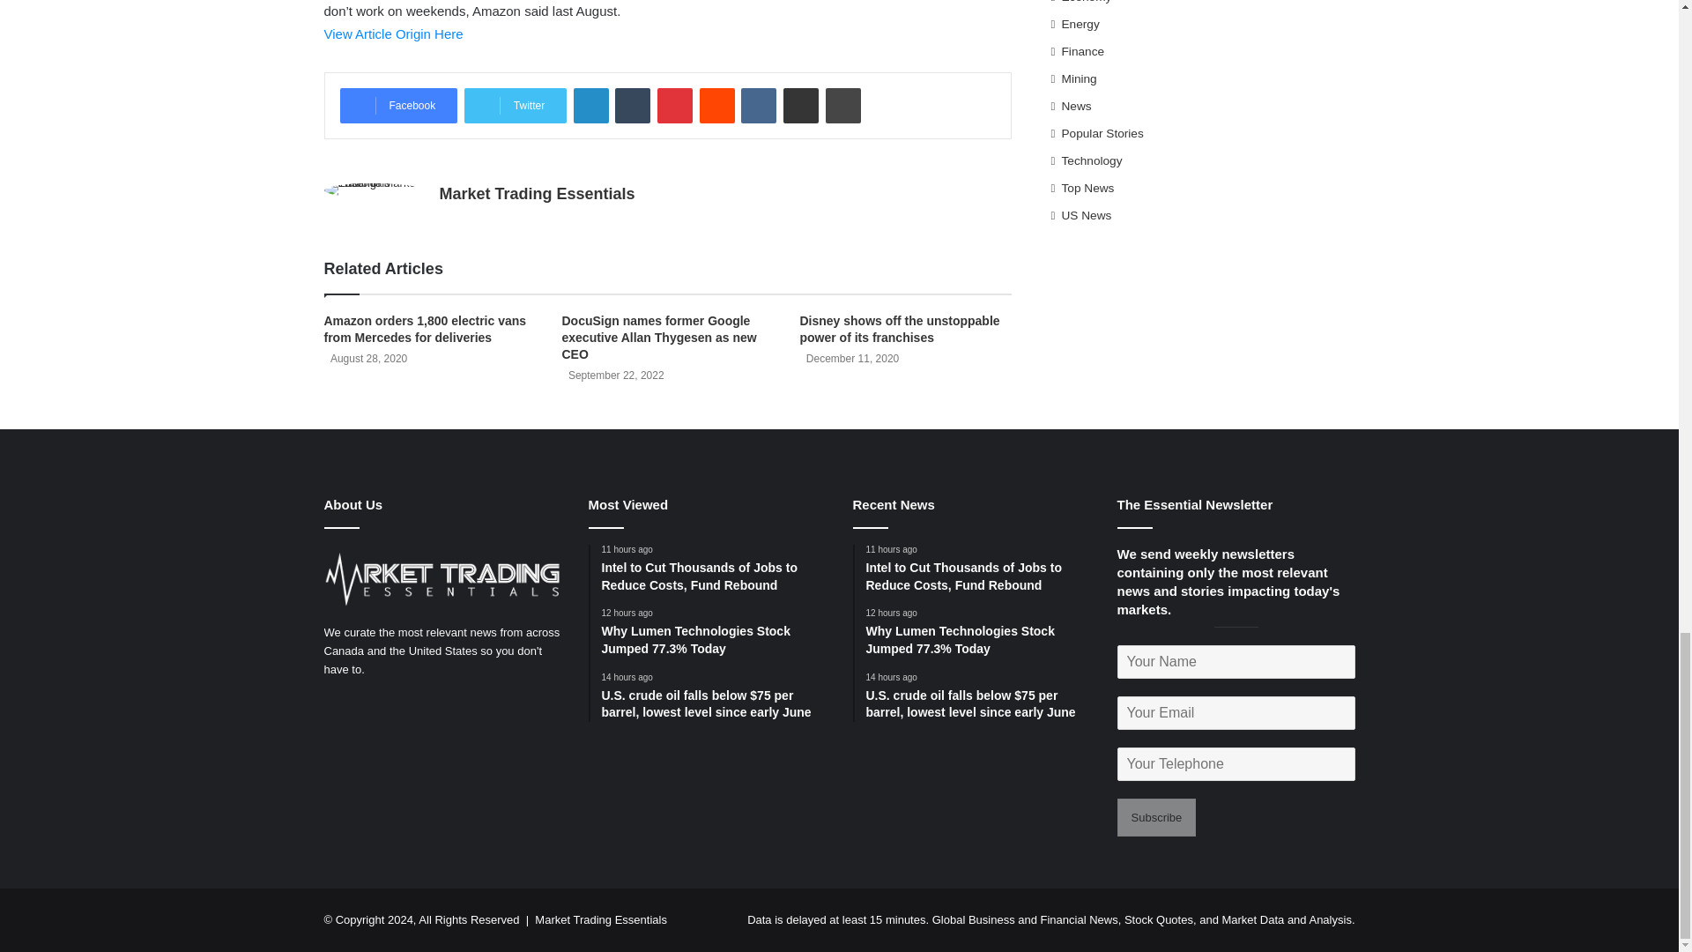 Image resolution: width=1692 pixels, height=952 pixels. Describe the element at coordinates (800, 106) in the screenshot. I see `Share via Email` at that location.